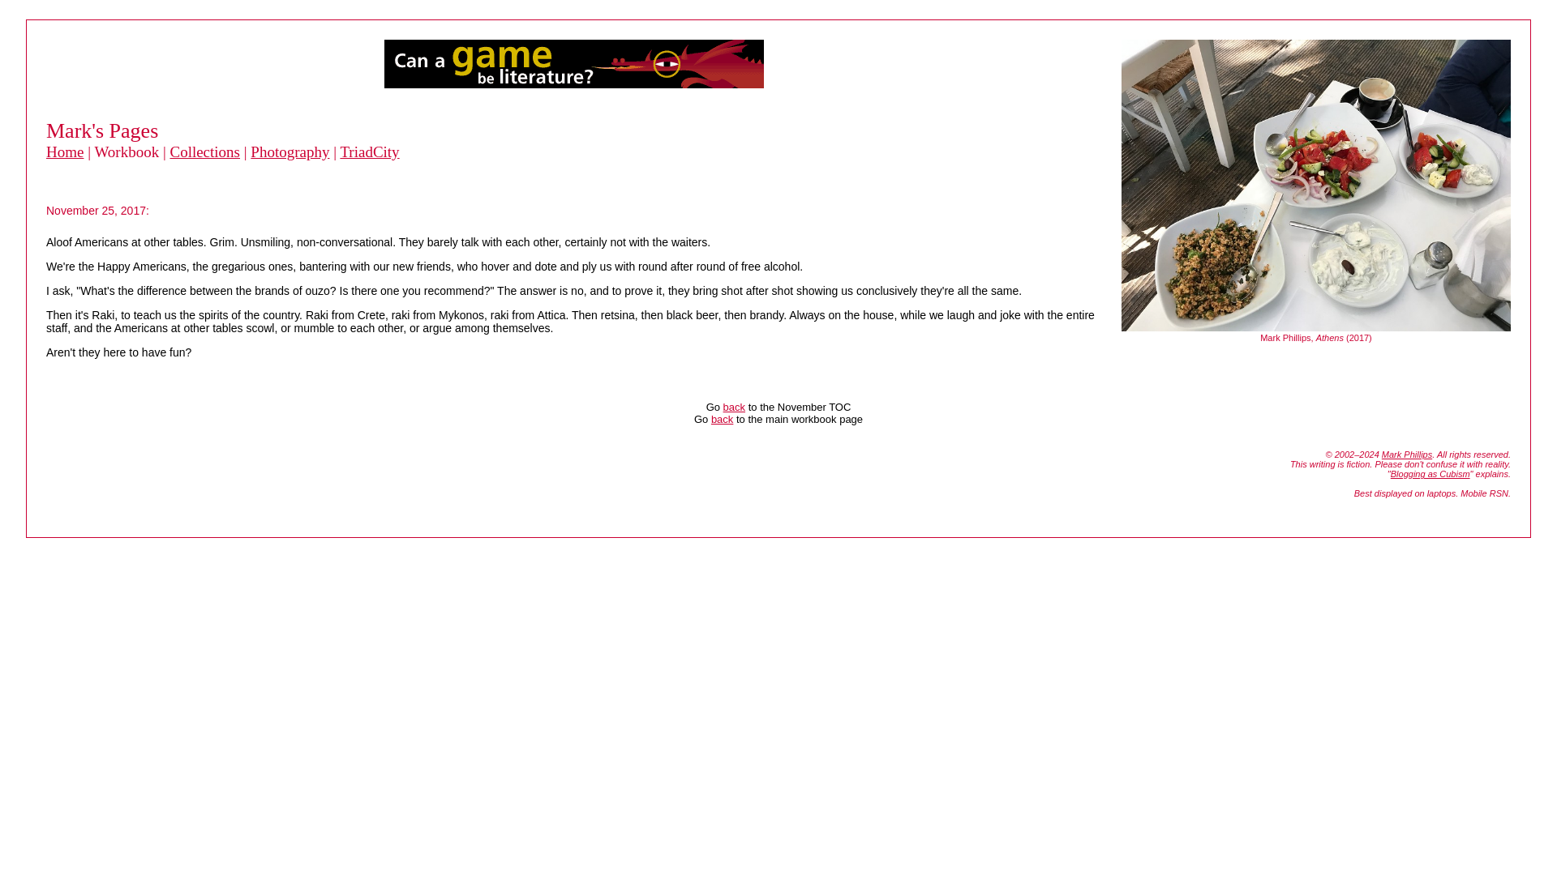 The width and height of the screenshot is (1557, 875). What do you see at coordinates (722, 418) in the screenshot?
I see `back` at bounding box center [722, 418].